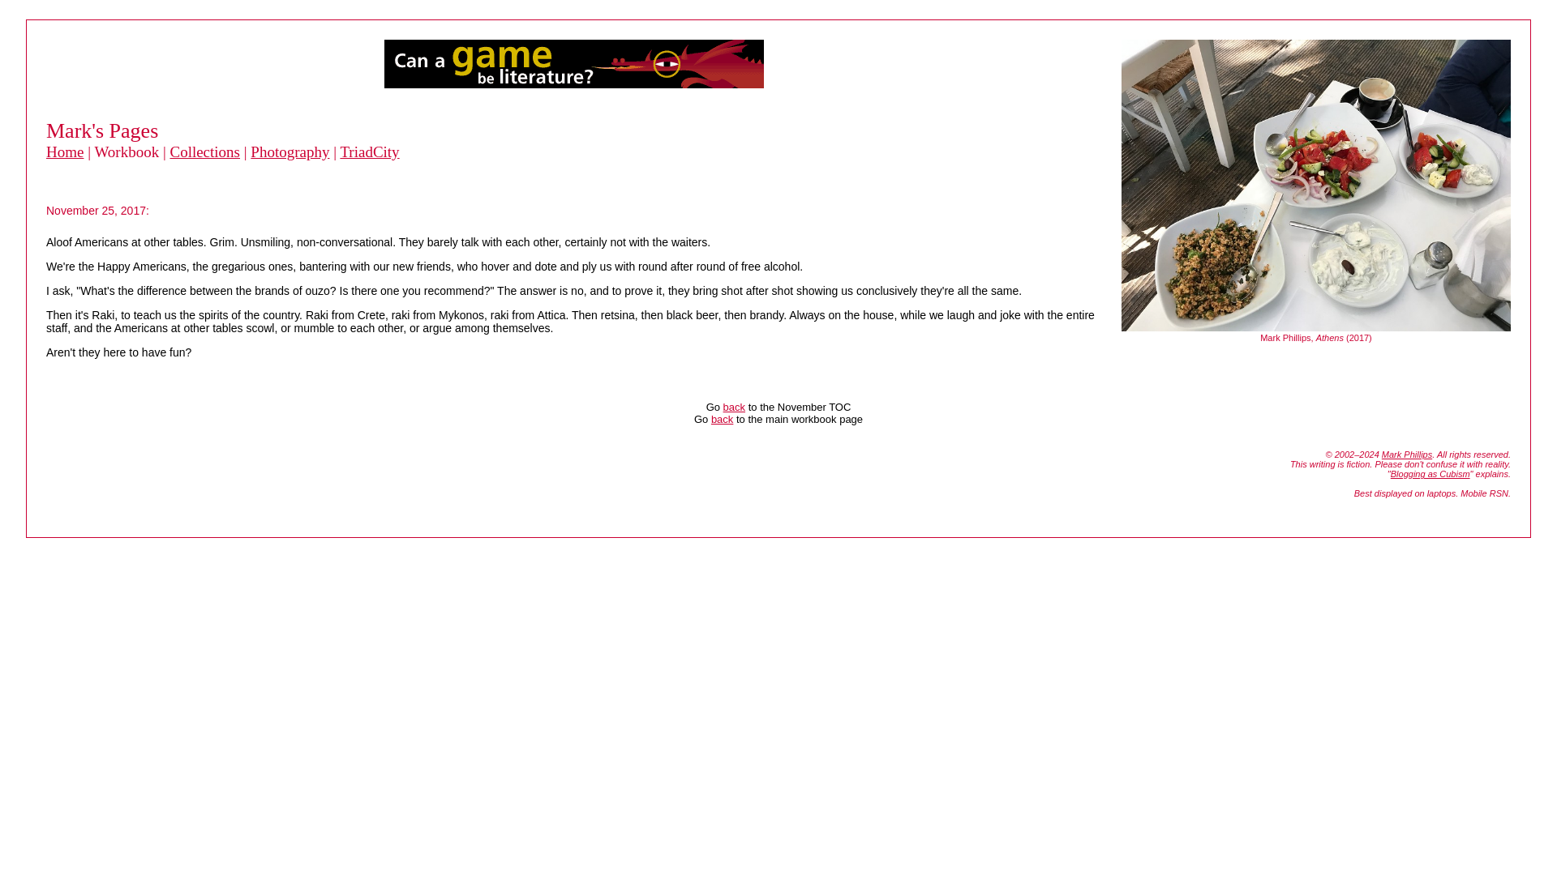 The width and height of the screenshot is (1557, 875). What do you see at coordinates (722, 418) in the screenshot?
I see `back` at bounding box center [722, 418].